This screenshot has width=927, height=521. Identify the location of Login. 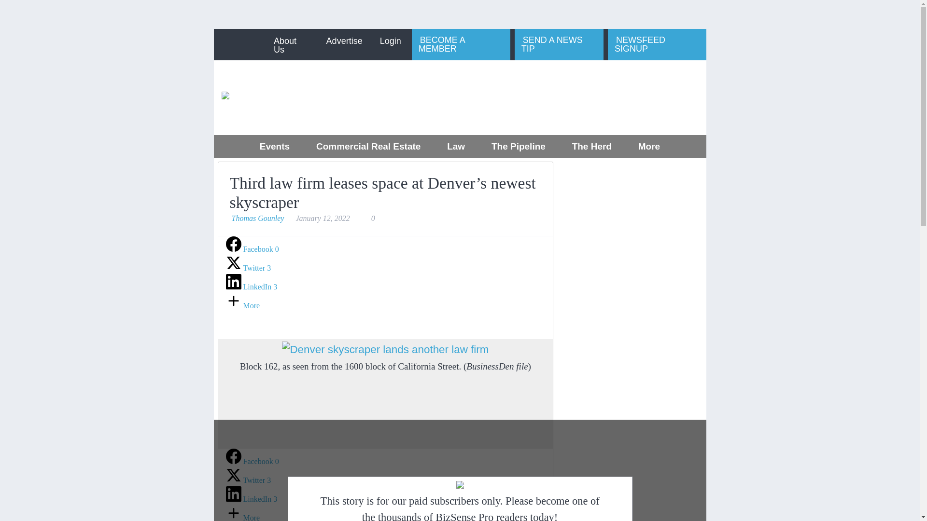
(390, 41).